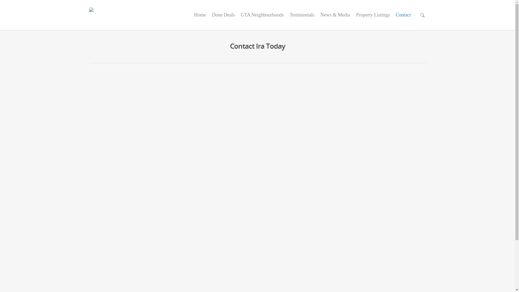 This screenshot has width=519, height=292. What do you see at coordinates (200, 19) in the screenshot?
I see `Home` at bounding box center [200, 19].